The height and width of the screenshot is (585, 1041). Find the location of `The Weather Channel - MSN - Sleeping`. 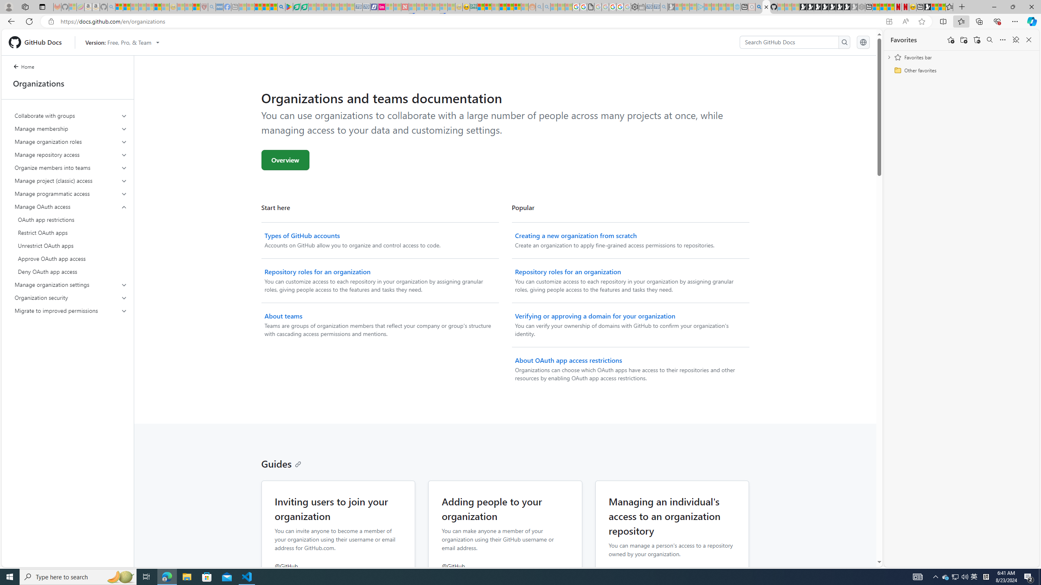

The Weather Channel - MSN - Sleeping is located at coordinates (134, 7).